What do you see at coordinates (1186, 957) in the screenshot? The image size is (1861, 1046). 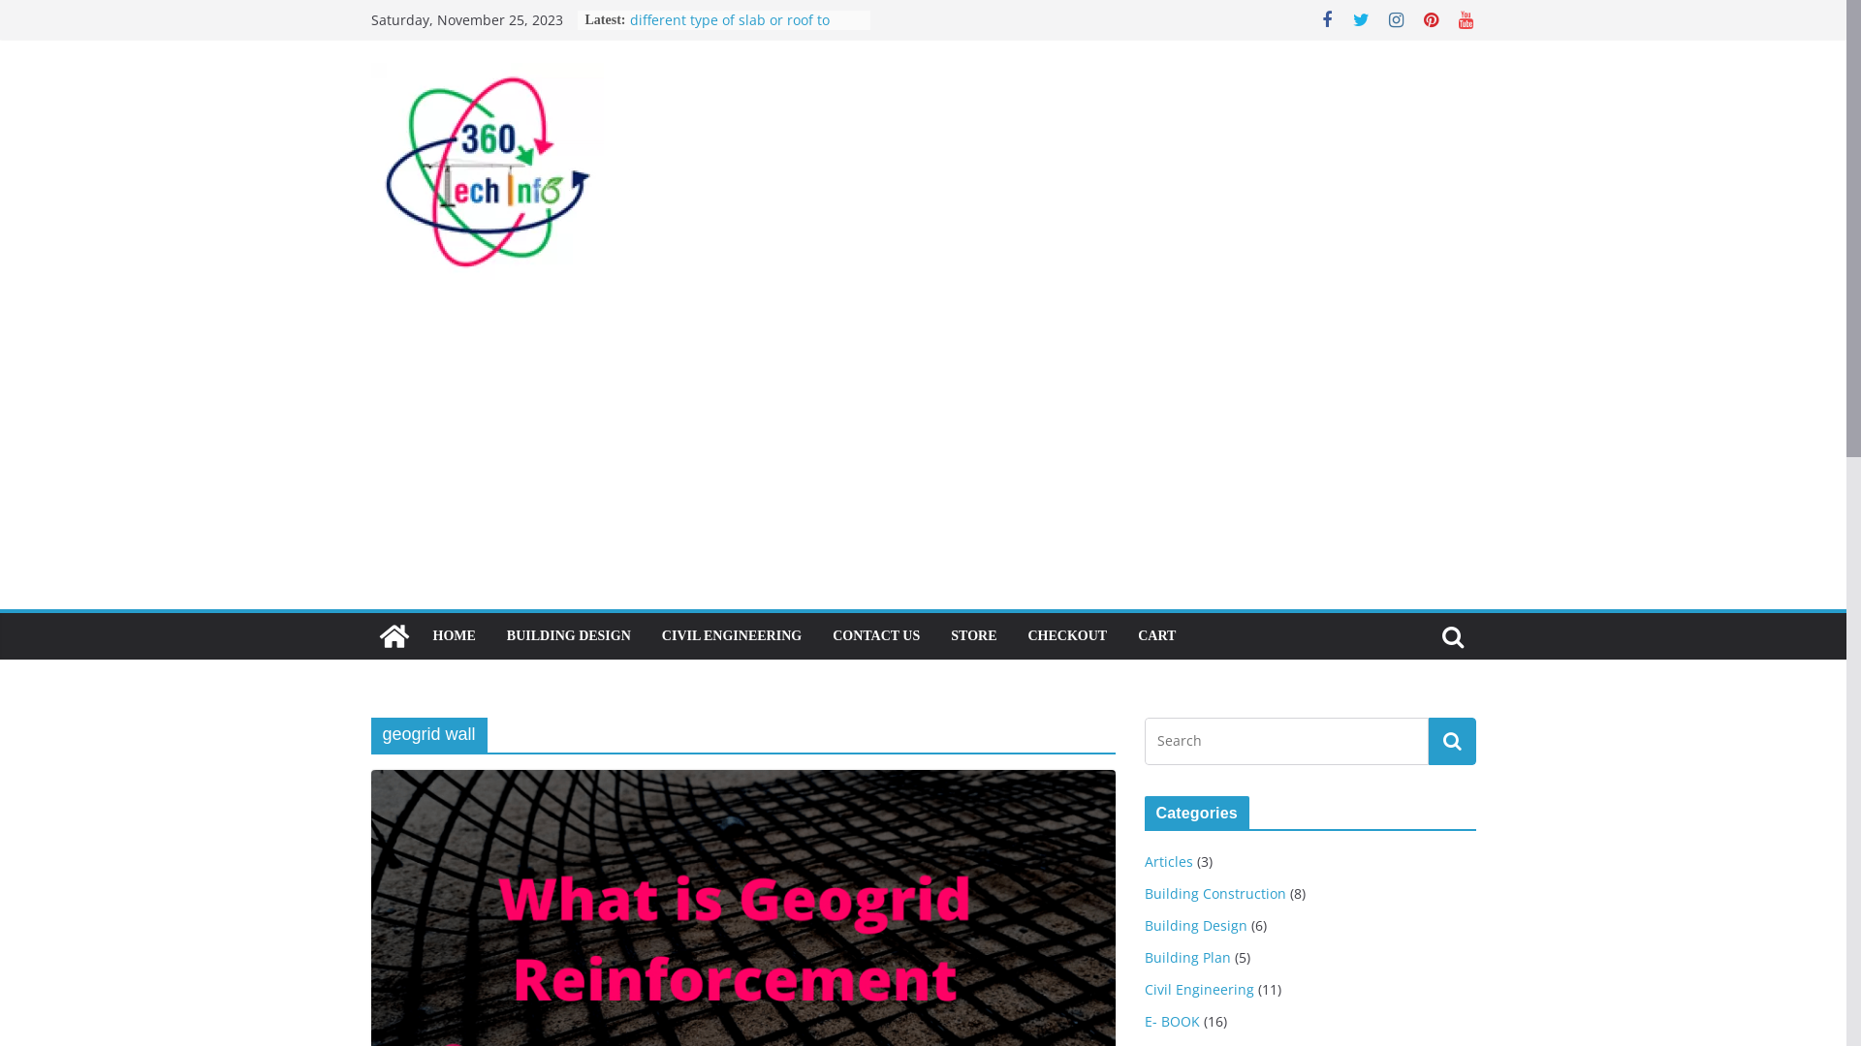 I see `Building Plan` at bounding box center [1186, 957].